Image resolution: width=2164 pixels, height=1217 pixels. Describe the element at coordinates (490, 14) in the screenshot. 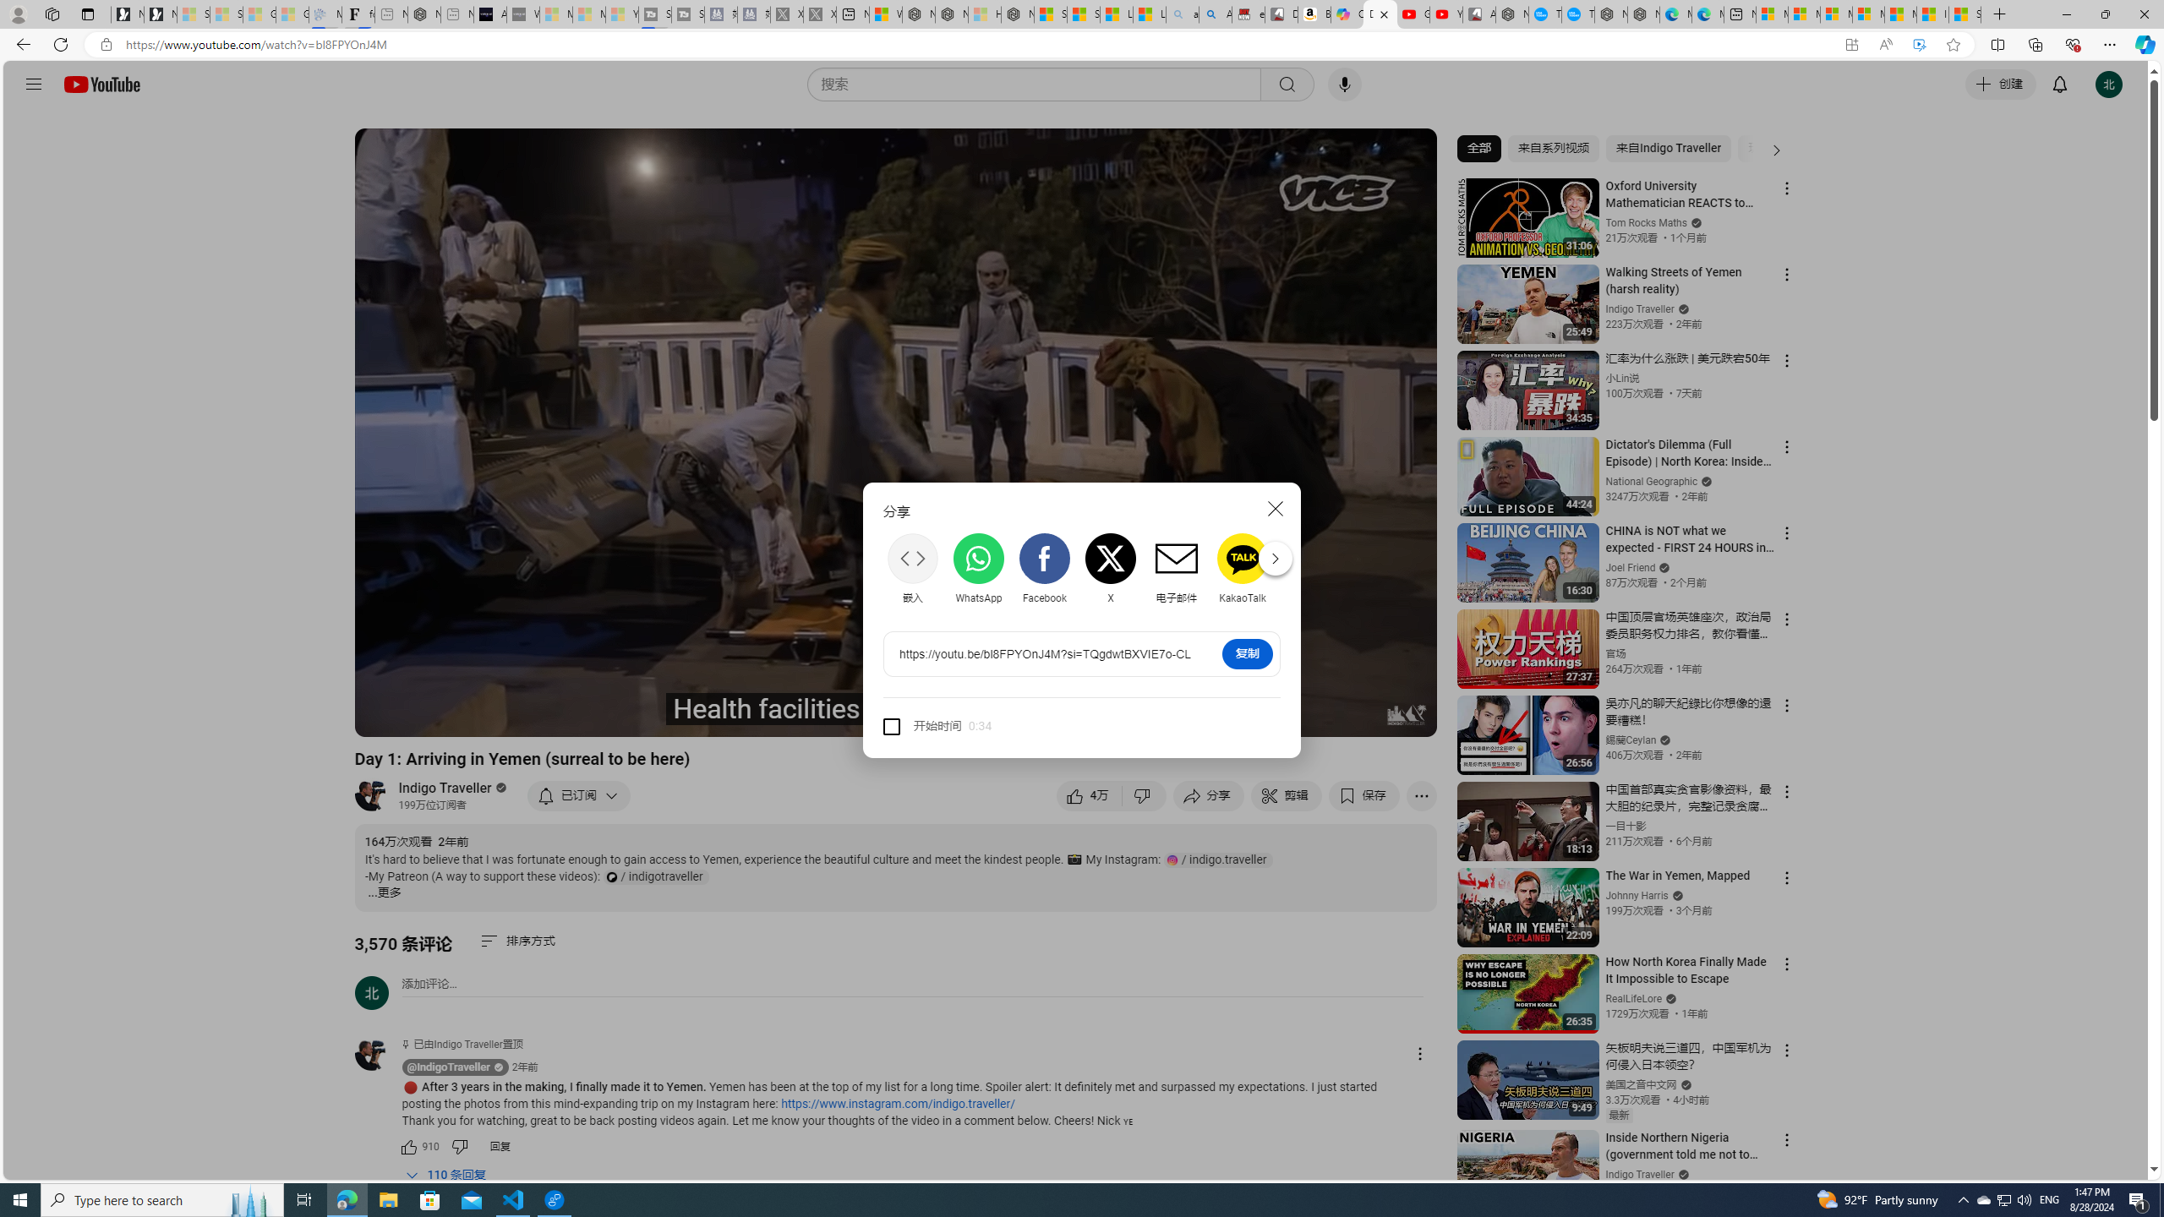

I see `AI Voice Changer for PC and Mac - Voice.ai` at that location.